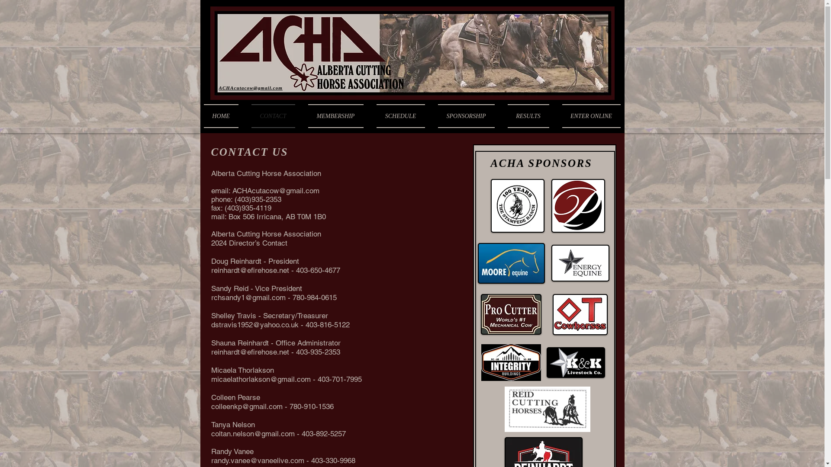 The width and height of the screenshot is (831, 467). What do you see at coordinates (261, 379) in the screenshot?
I see `micaelathorlakson@gmail.com` at bounding box center [261, 379].